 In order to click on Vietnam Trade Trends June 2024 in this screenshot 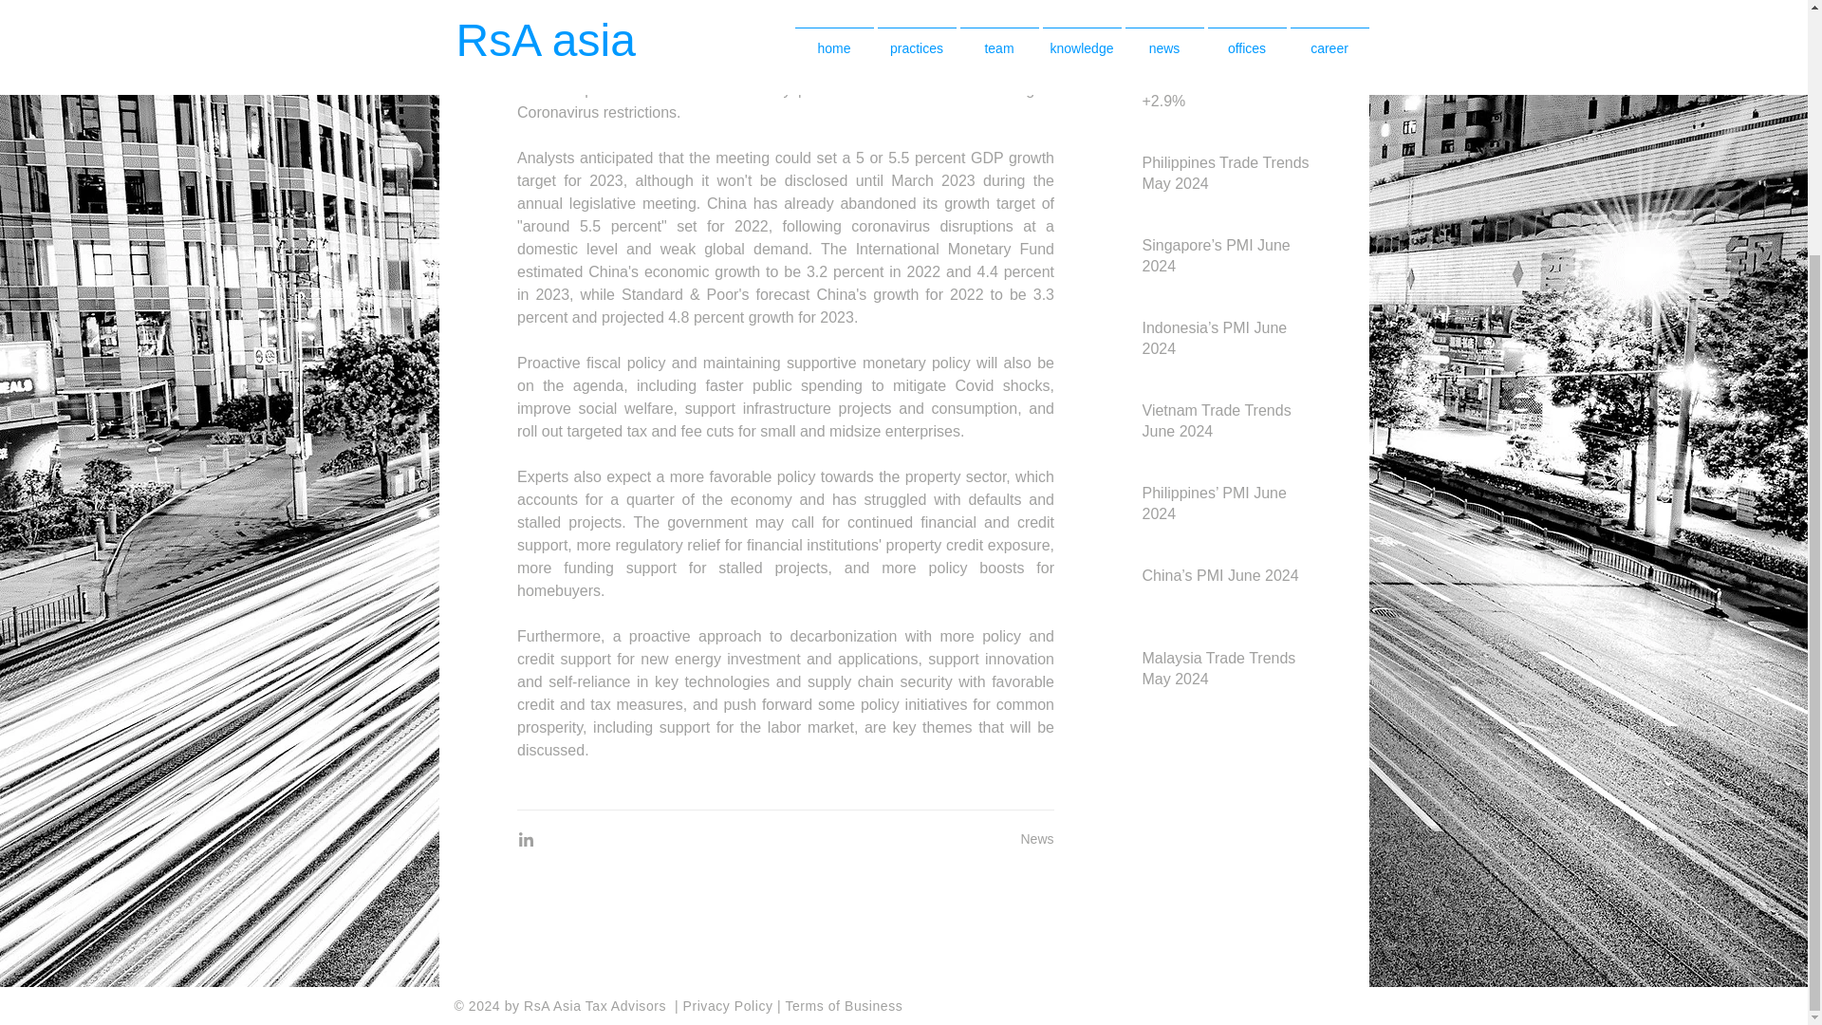, I will do `click(1228, 425)`.